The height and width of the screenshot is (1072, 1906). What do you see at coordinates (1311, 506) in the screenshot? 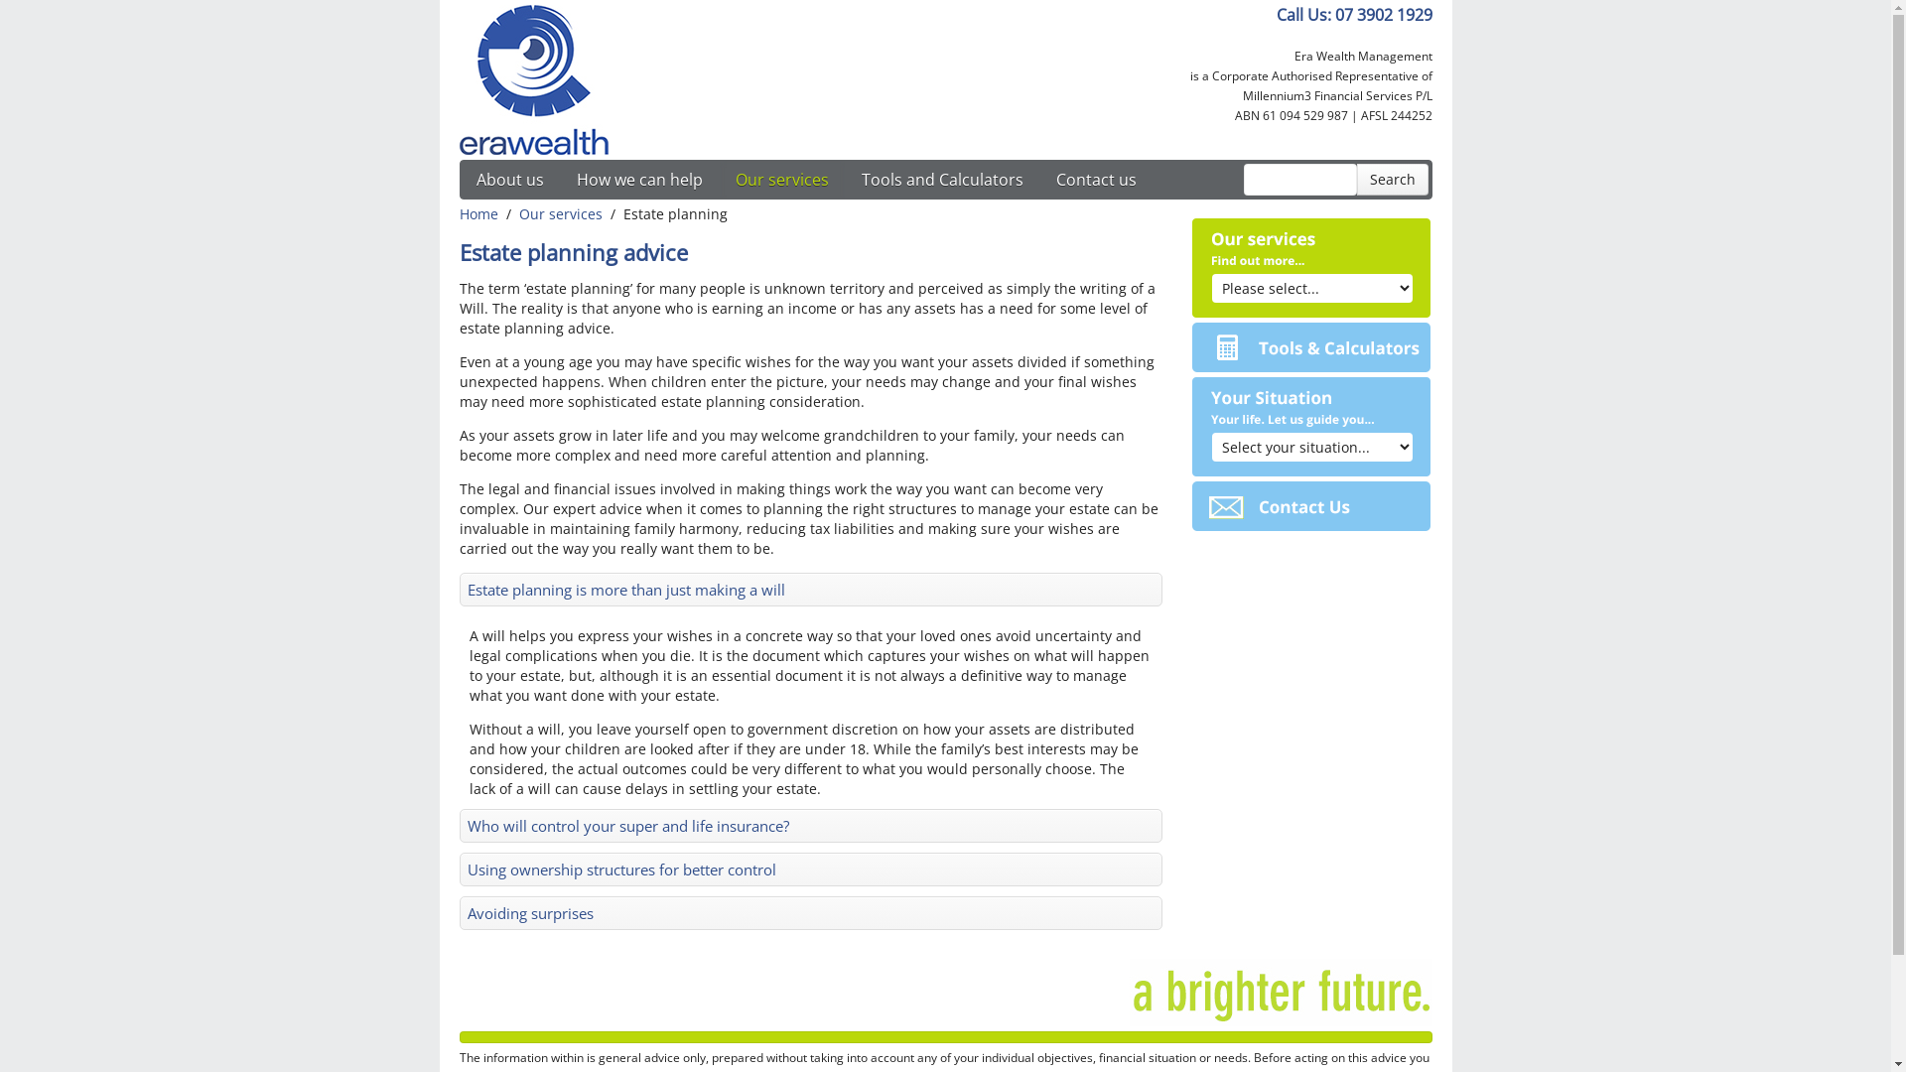
I see `Contact Us` at bounding box center [1311, 506].